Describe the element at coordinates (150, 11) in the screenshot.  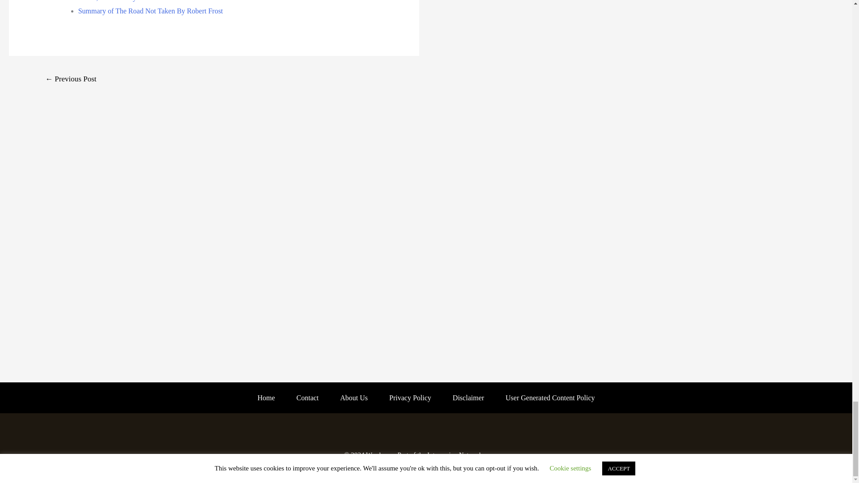
I see `Summary of The Road Not Taken By Robert Frost` at that location.